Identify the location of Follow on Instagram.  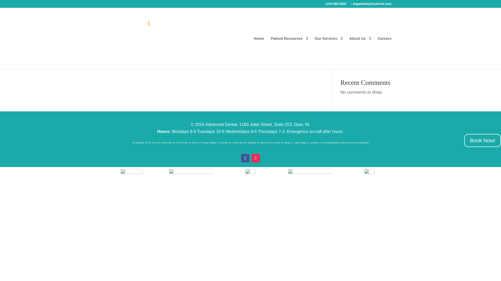
(256, 158).